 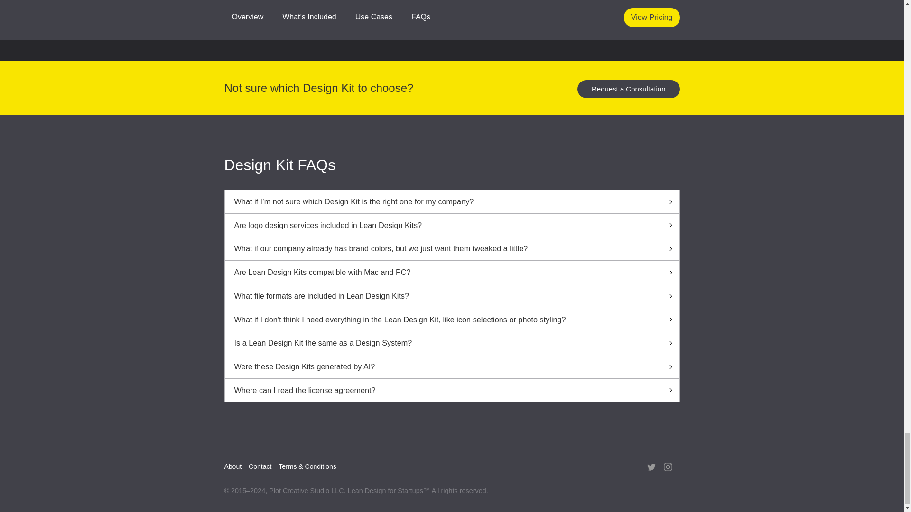 I want to click on About, so click(x=236, y=466).